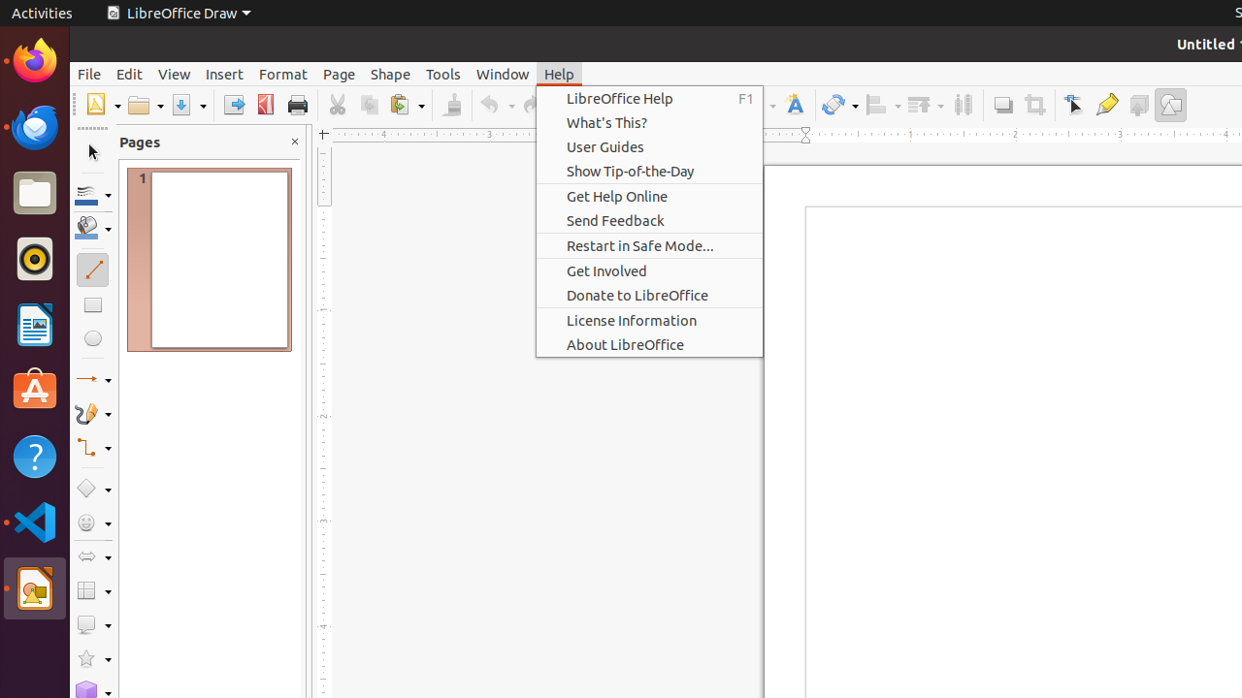 Image resolution: width=1242 pixels, height=698 pixels. I want to click on New, so click(103, 105).